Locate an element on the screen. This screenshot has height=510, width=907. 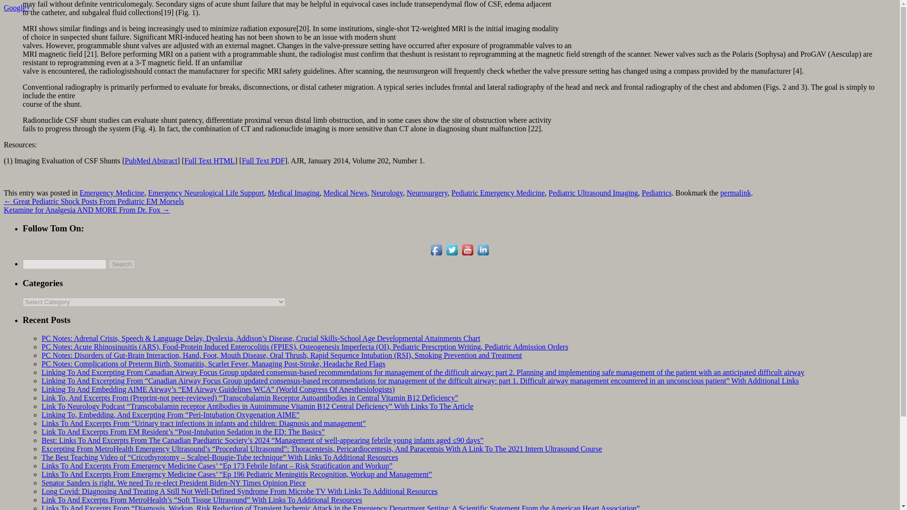
Emergency Medicine is located at coordinates (111, 193).